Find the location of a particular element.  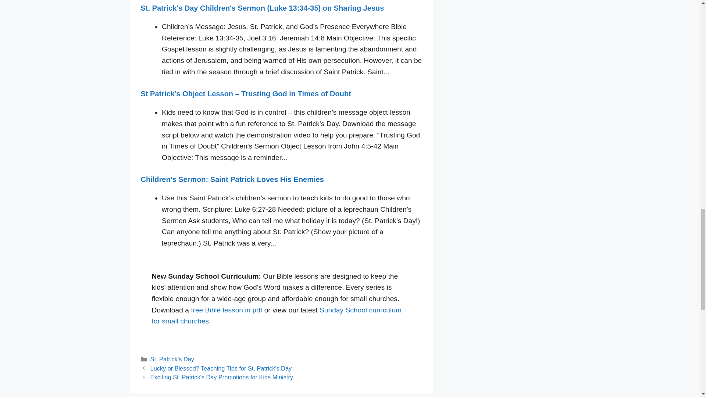

Lucky or Blessed? Teaching Tips for St. Patrick's Day is located at coordinates (221, 368).